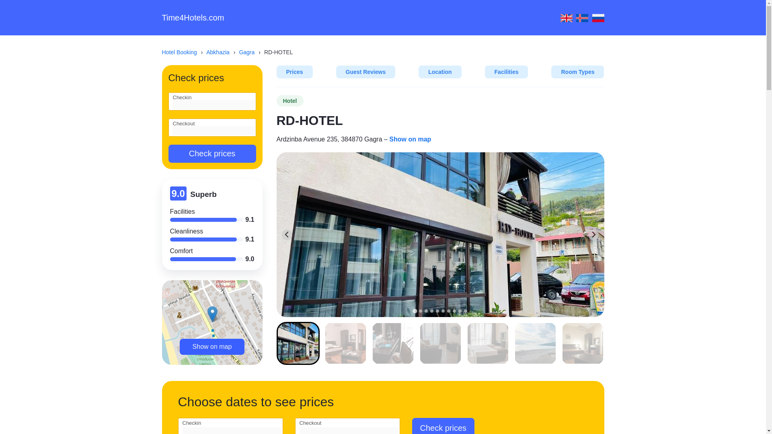 The height and width of the screenshot is (434, 772). What do you see at coordinates (250, 52) in the screenshot?
I see `Gagra` at bounding box center [250, 52].